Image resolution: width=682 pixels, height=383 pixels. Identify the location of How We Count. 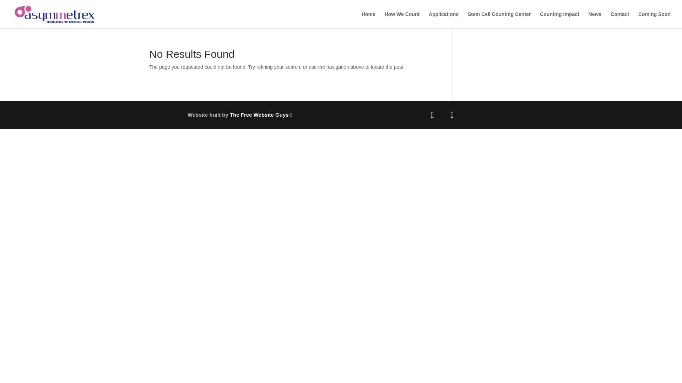
(402, 20).